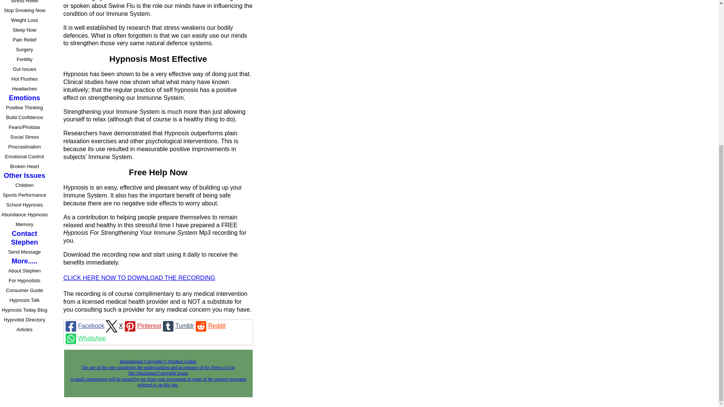 The width and height of the screenshot is (724, 407). I want to click on Gut Issues, so click(25, 69).